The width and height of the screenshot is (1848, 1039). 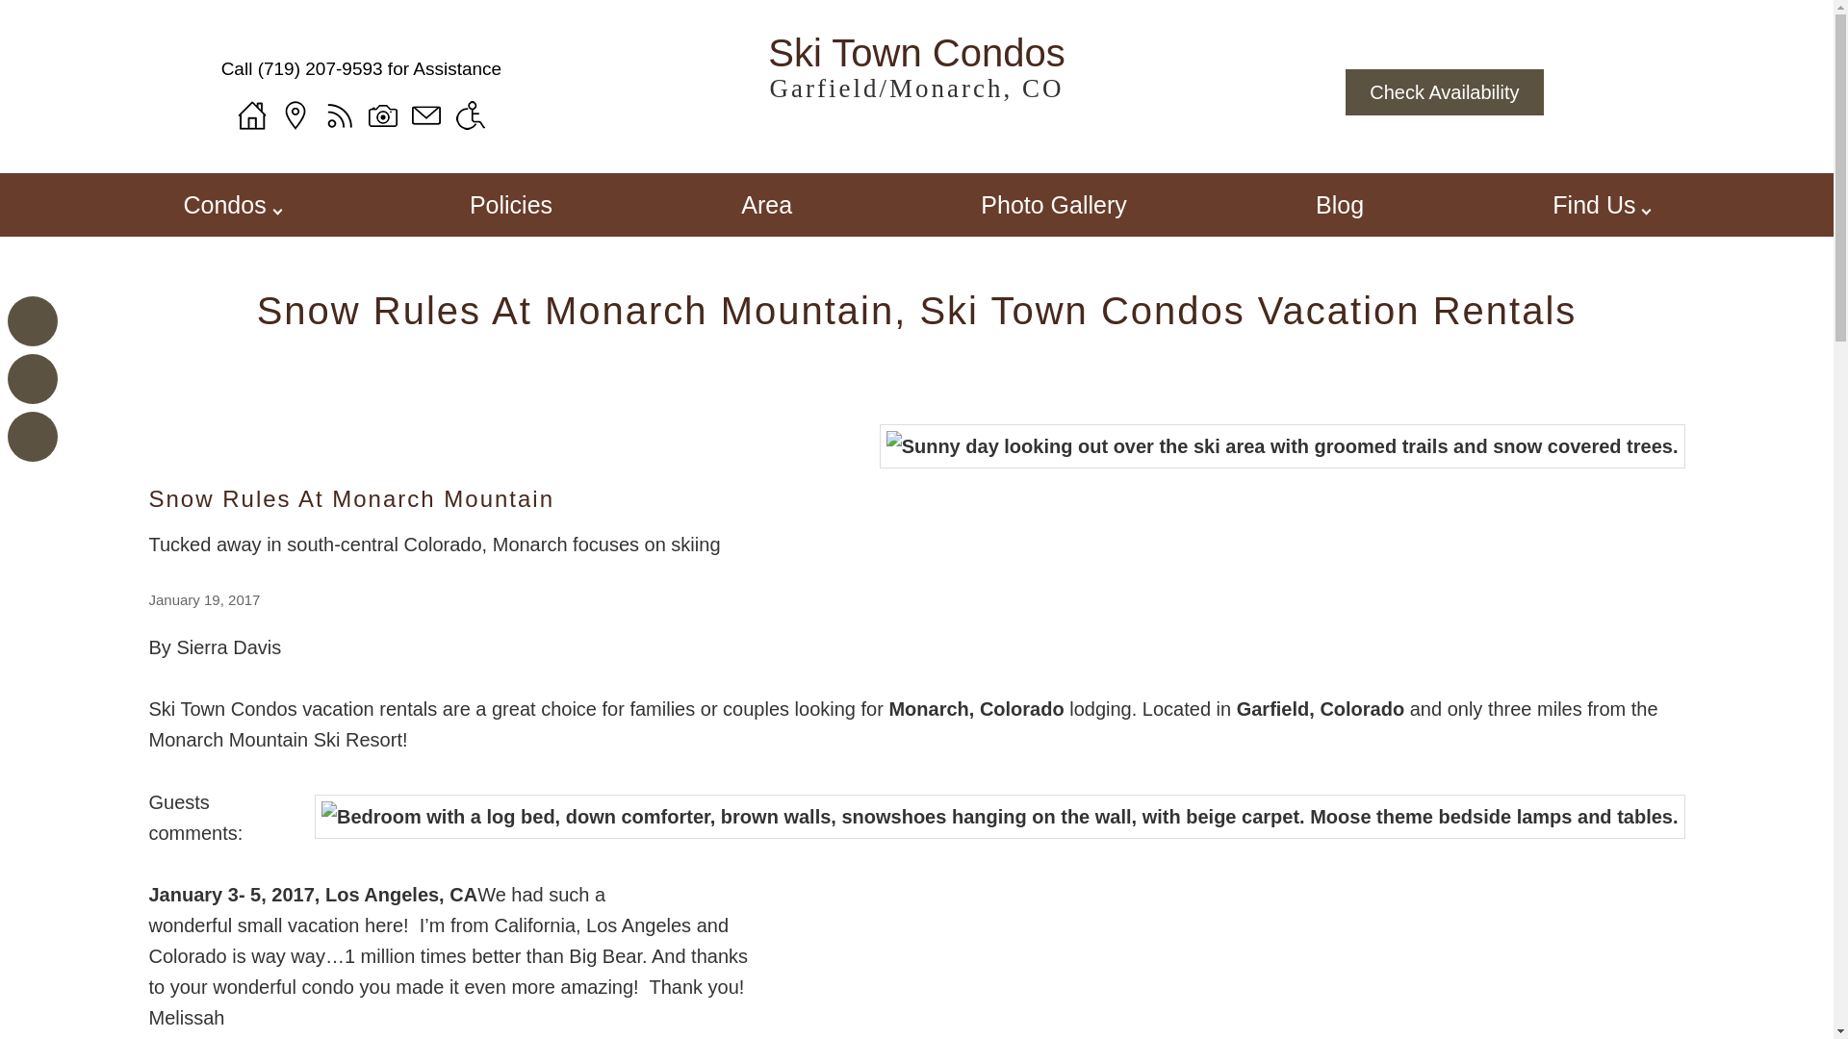 I want to click on Condos, so click(x=224, y=205).